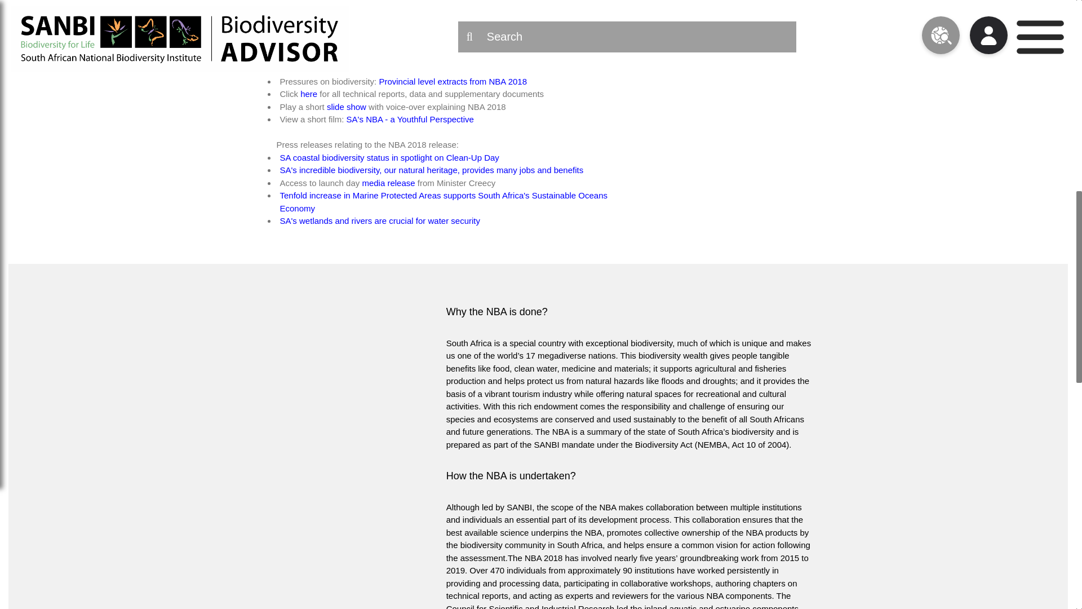  I want to click on Provincial level extracts from NBA 2018, so click(453, 81).